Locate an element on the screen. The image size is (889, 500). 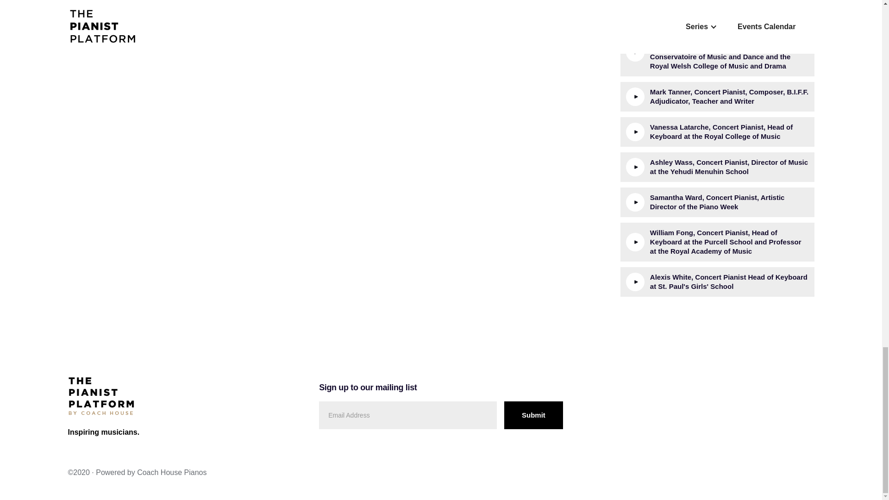
Submit is located at coordinates (533, 415).